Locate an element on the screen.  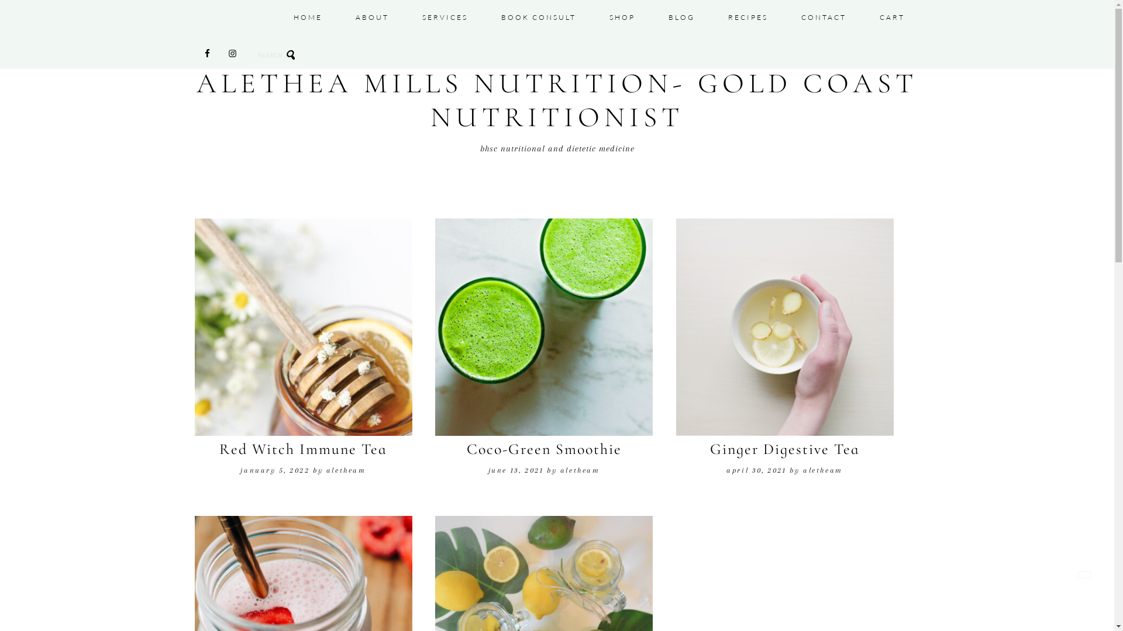
RECIPES is located at coordinates (747, 18).